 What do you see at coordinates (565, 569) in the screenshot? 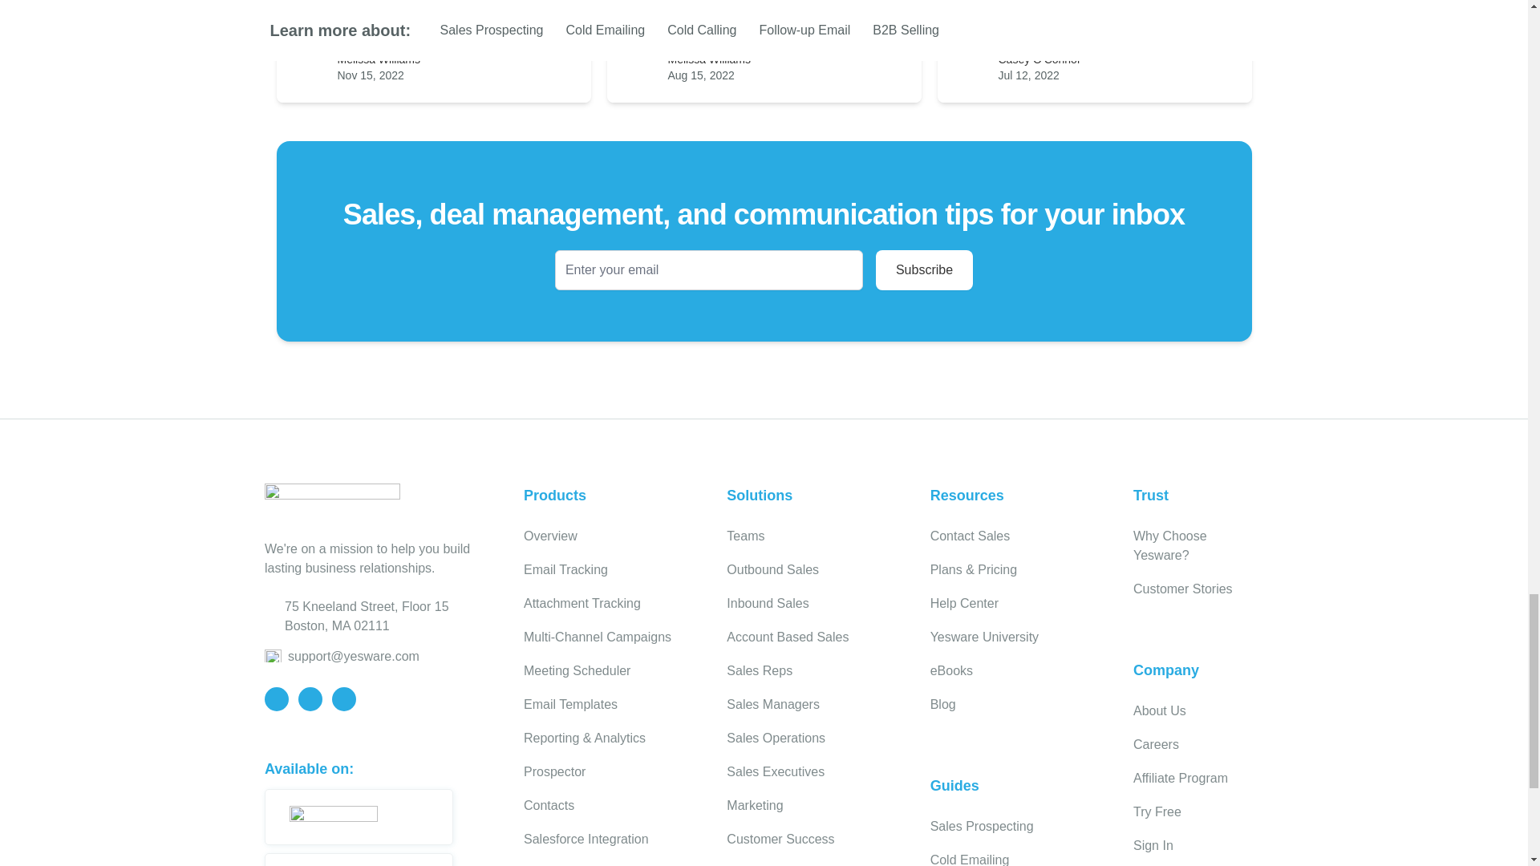
I see `Email Tracking` at bounding box center [565, 569].